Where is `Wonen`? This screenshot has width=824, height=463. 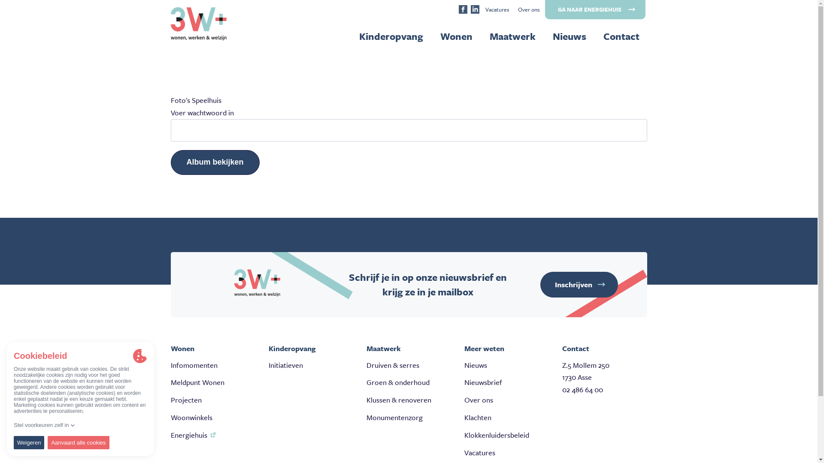 Wonen is located at coordinates (457, 36).